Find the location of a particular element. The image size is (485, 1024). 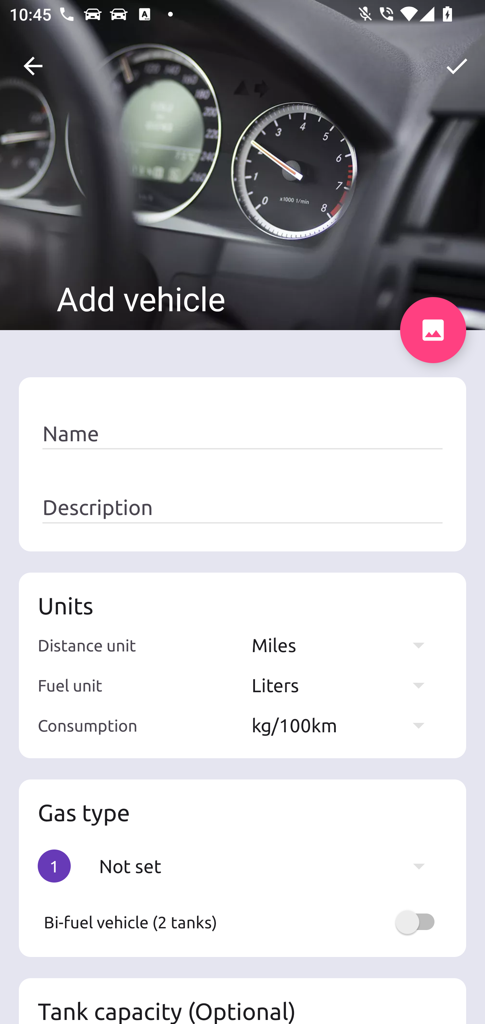

Navigate up is located at coordinates (33, 66).